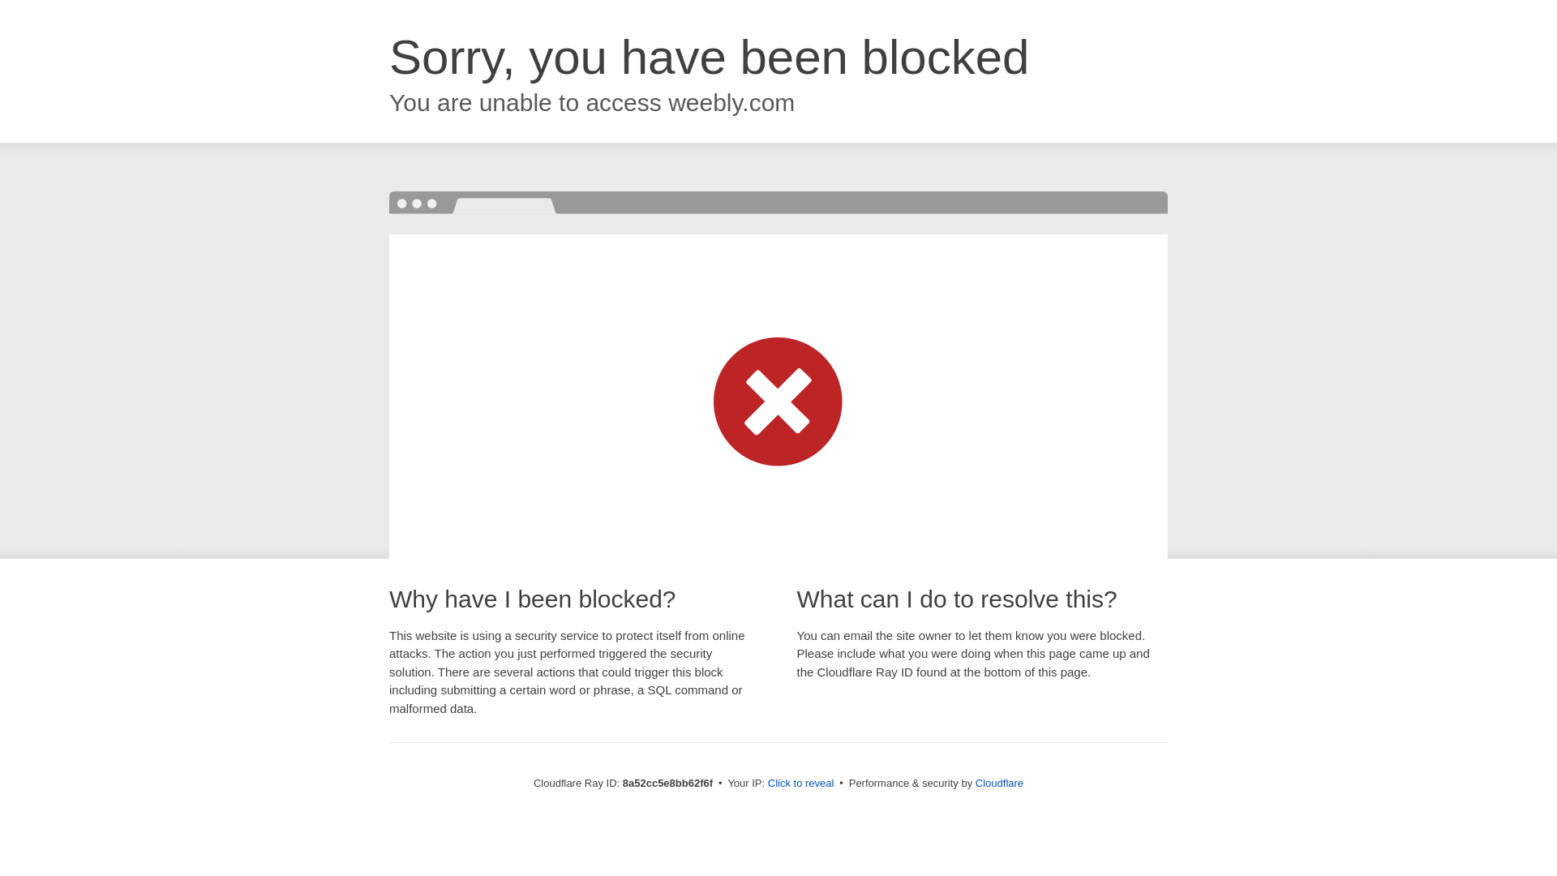 The image size is (1557, 876). Describe the element at coordinates (801, 784) in the screenshot. I see `Click to reveal` at that location.